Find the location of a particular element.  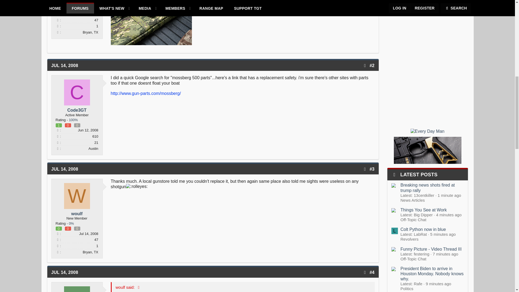

Messages is located at coordinates (58, 240).